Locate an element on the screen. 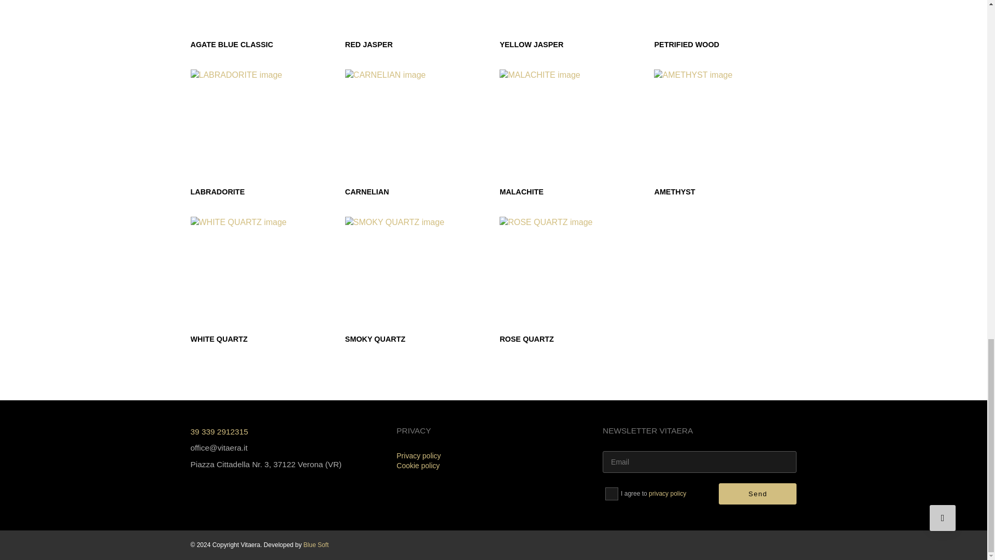 The image size is (995, 560). LABRADORITE is located at coordinates (262, 133).